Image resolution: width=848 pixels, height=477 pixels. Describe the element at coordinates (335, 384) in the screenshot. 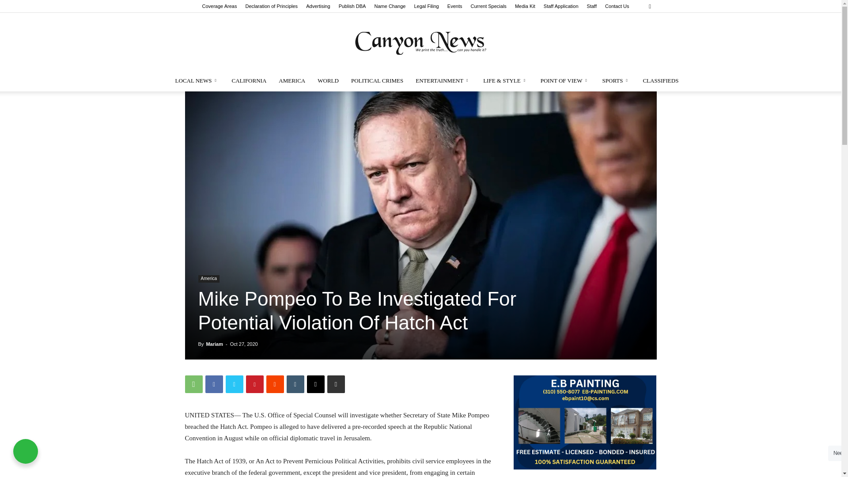

I see `Print` at that location.